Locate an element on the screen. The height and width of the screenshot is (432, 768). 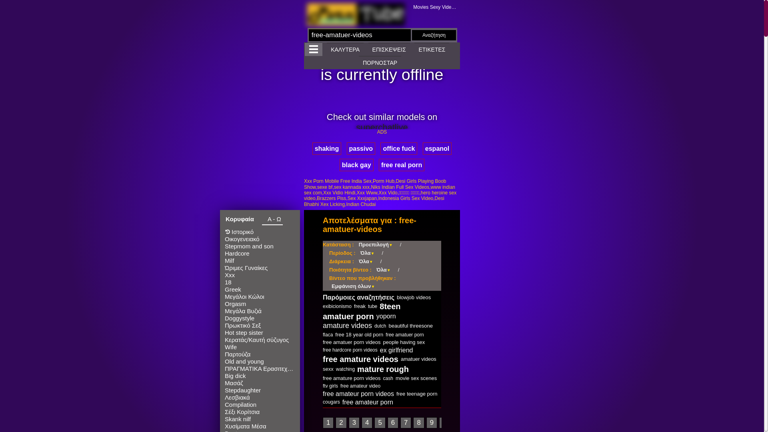
black gay is located at coordinates (357, 165).